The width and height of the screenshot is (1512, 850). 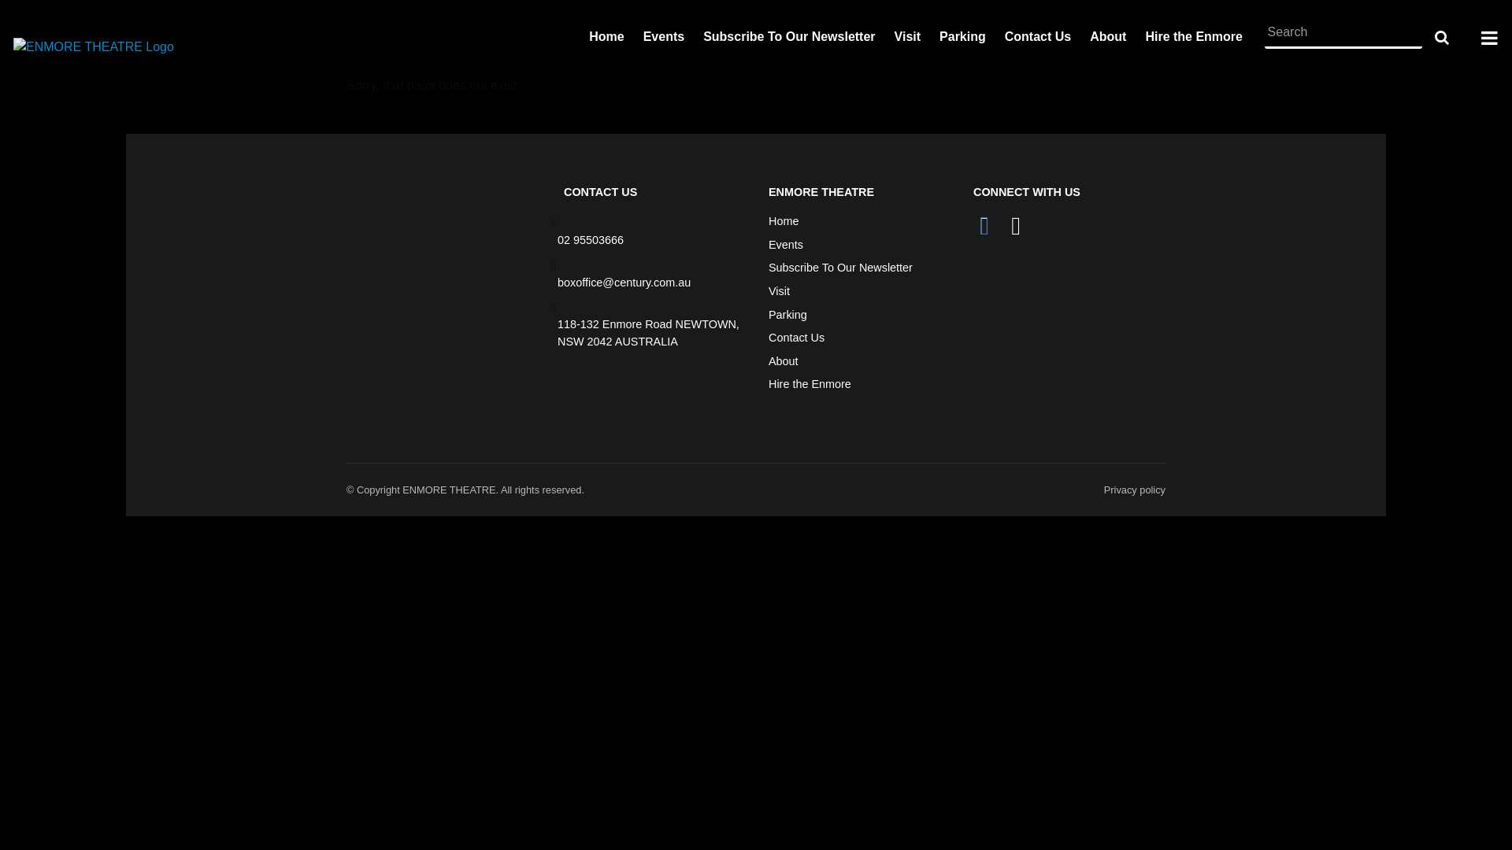 What do you see at coordinates (908, 37) in the screenshot?
I see `Visit` at bounding box center [908, 37].